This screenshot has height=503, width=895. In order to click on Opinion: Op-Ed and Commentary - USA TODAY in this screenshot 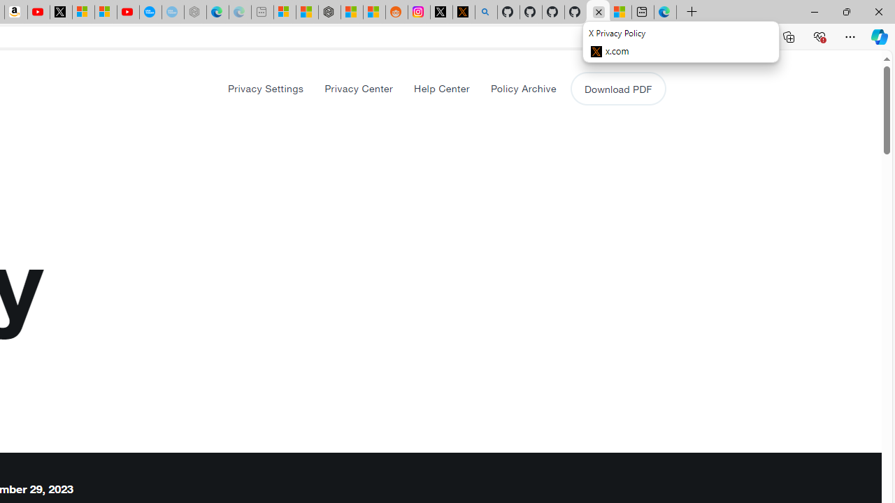, I will do `click(150, 13)`.